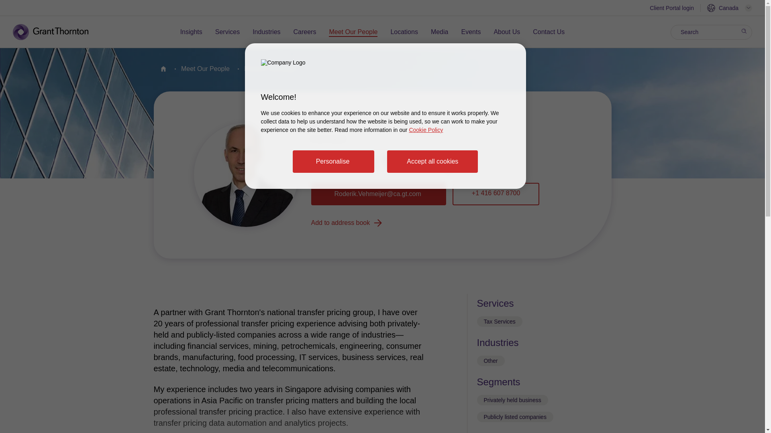 This screenshot has height=433, width=771. I want to click on logo, so click(56, 32).